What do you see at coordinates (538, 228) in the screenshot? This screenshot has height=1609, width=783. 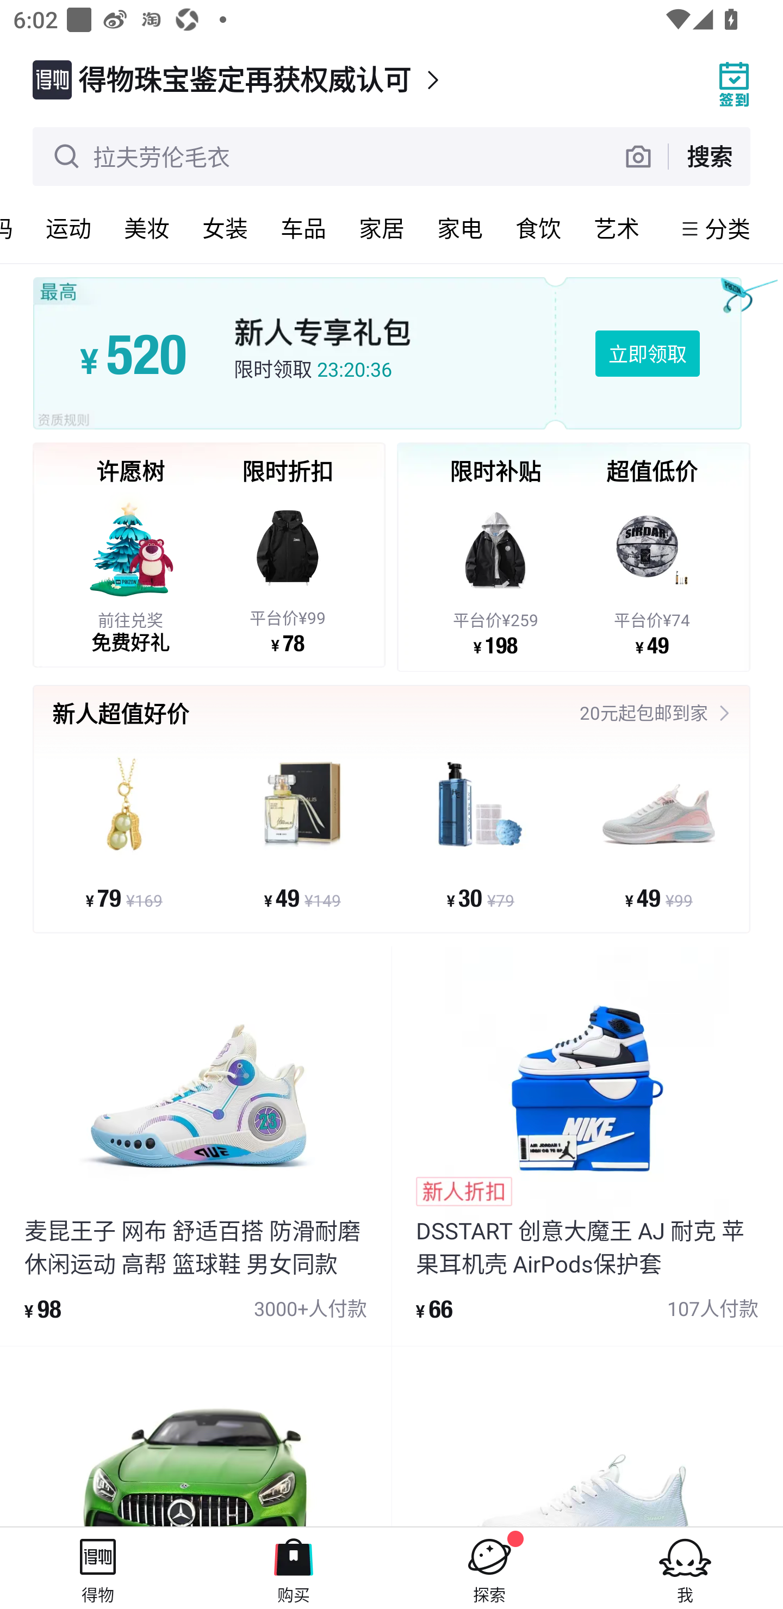 I see `食饮` at bounding box center [538, 228].